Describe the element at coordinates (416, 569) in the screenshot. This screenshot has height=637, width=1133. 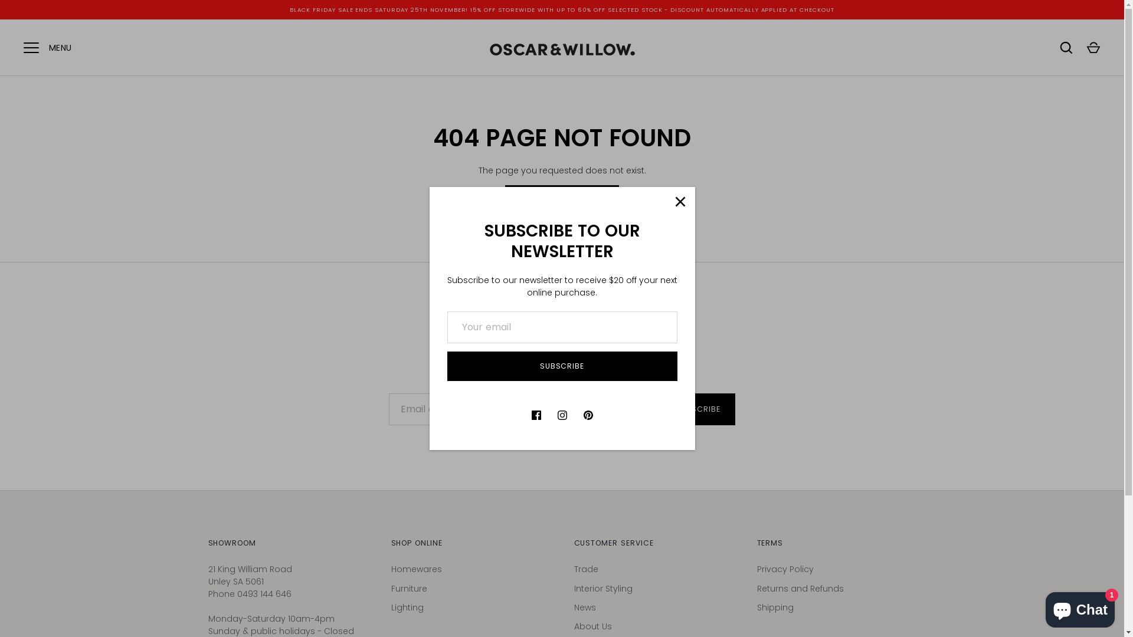
I see `Homewares` at that location.